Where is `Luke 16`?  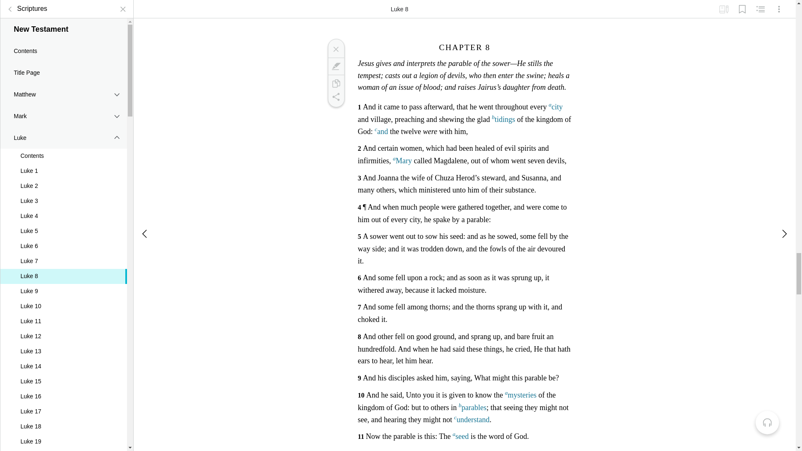
Luke 16 is located at coordinates (63, 390).